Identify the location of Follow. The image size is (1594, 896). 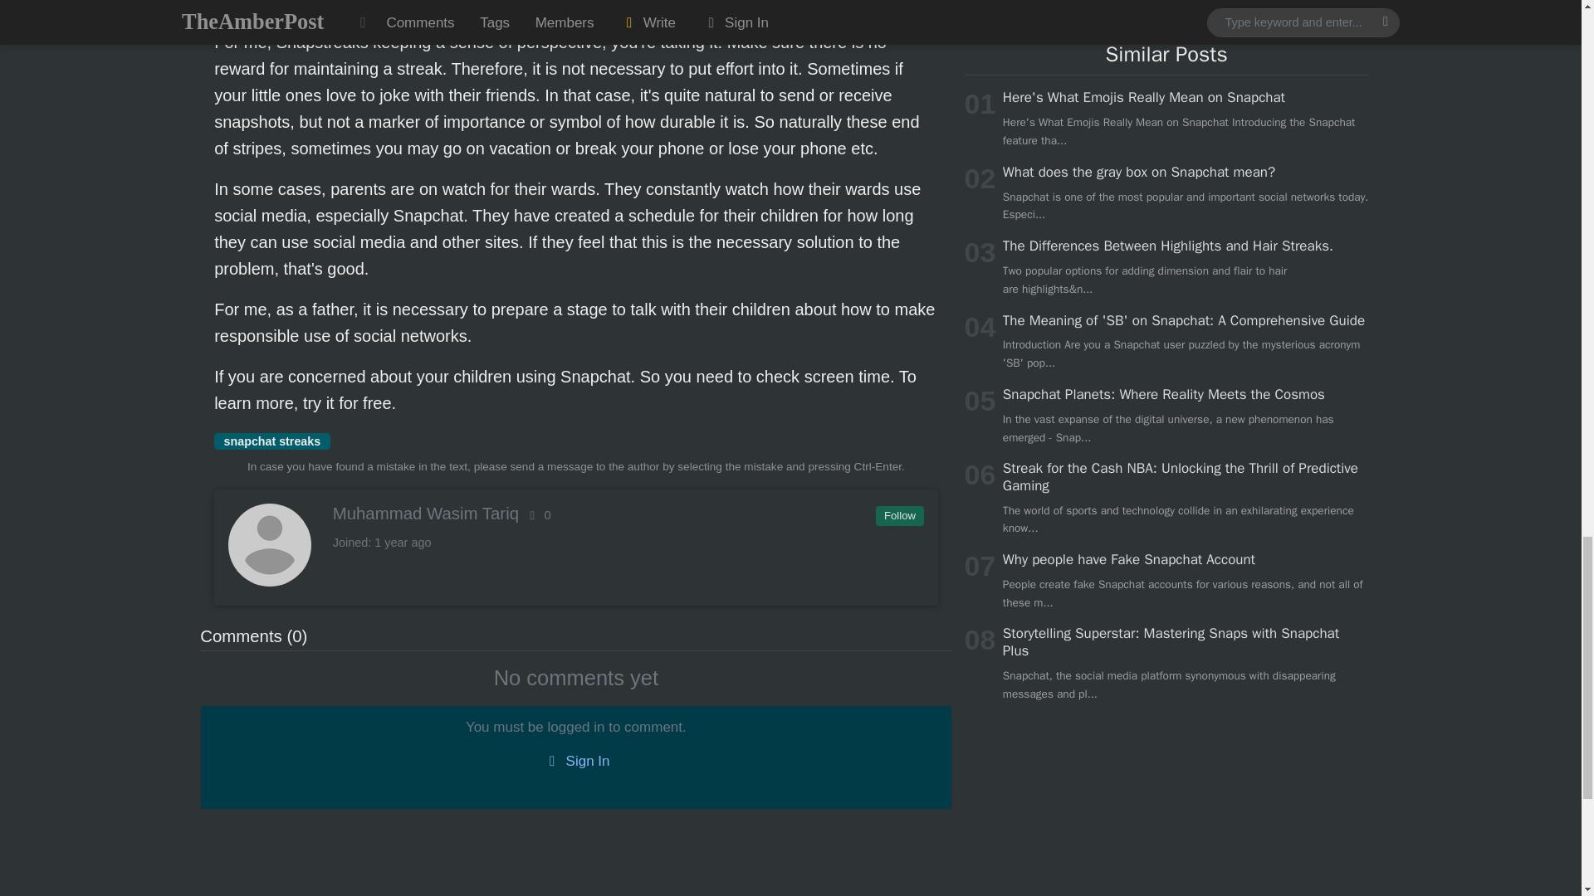
(898, 516).